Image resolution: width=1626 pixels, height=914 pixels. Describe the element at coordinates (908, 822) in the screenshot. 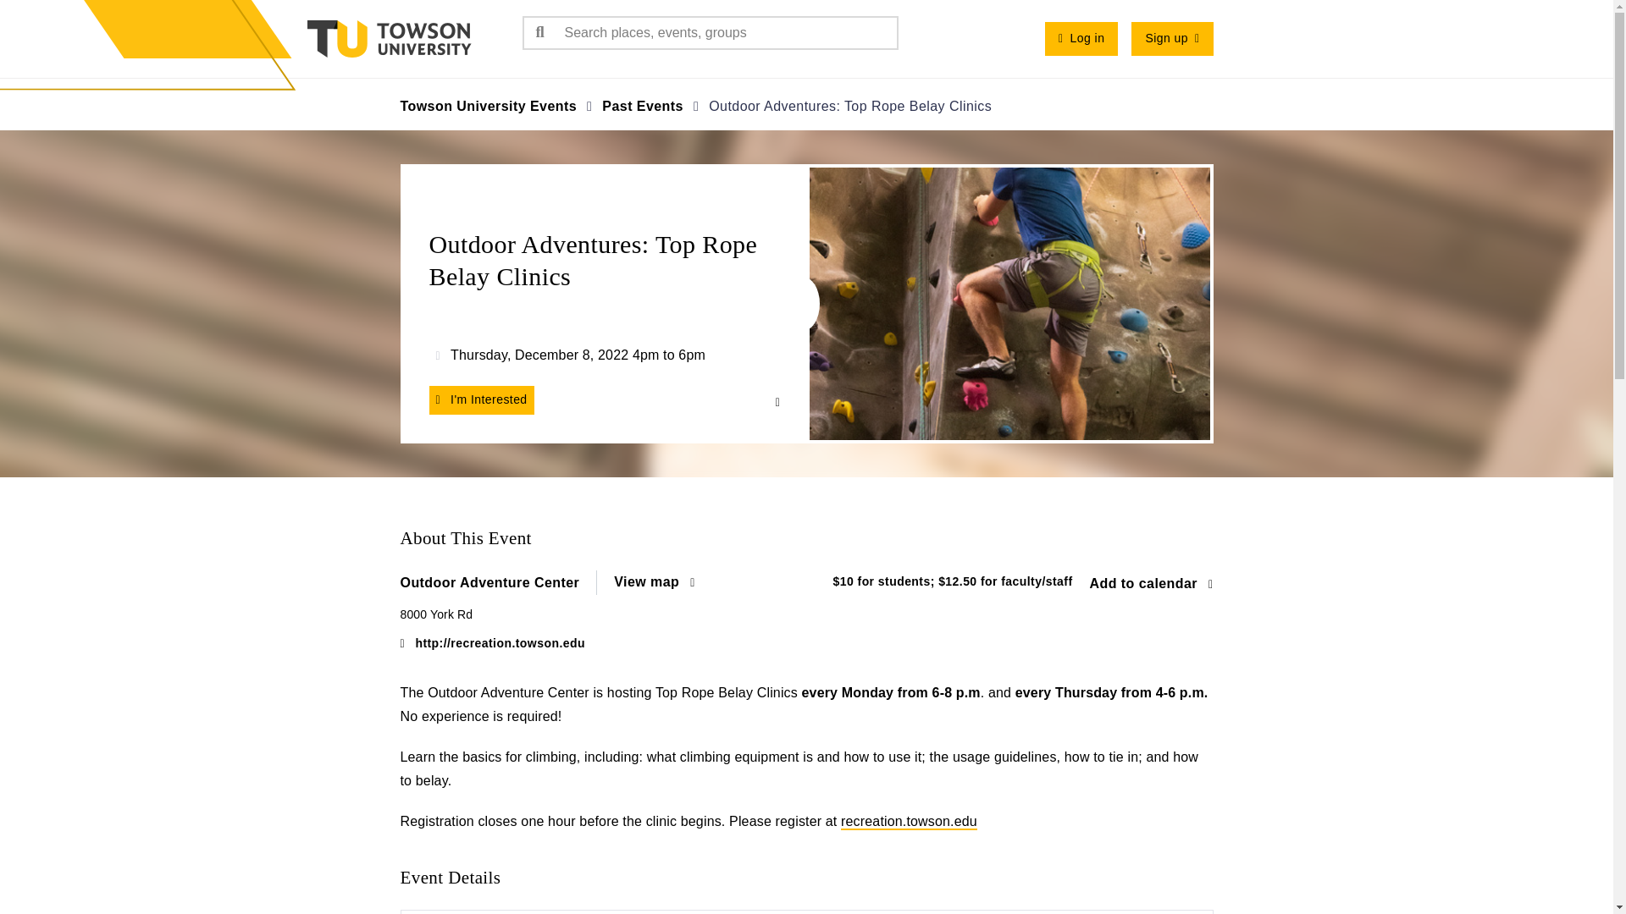

I see `recreation.towson.edu` at that location.